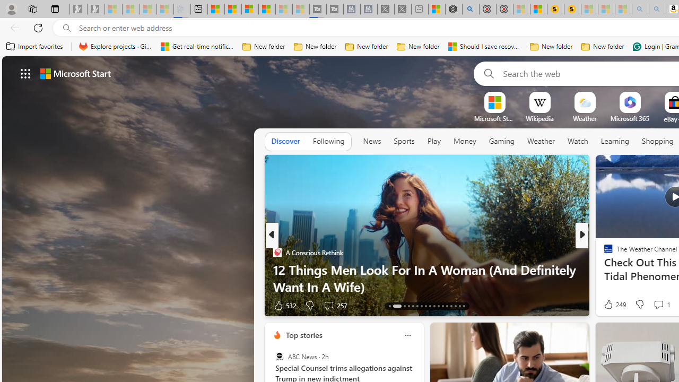  I want to click on Sports, so click(404, 142).